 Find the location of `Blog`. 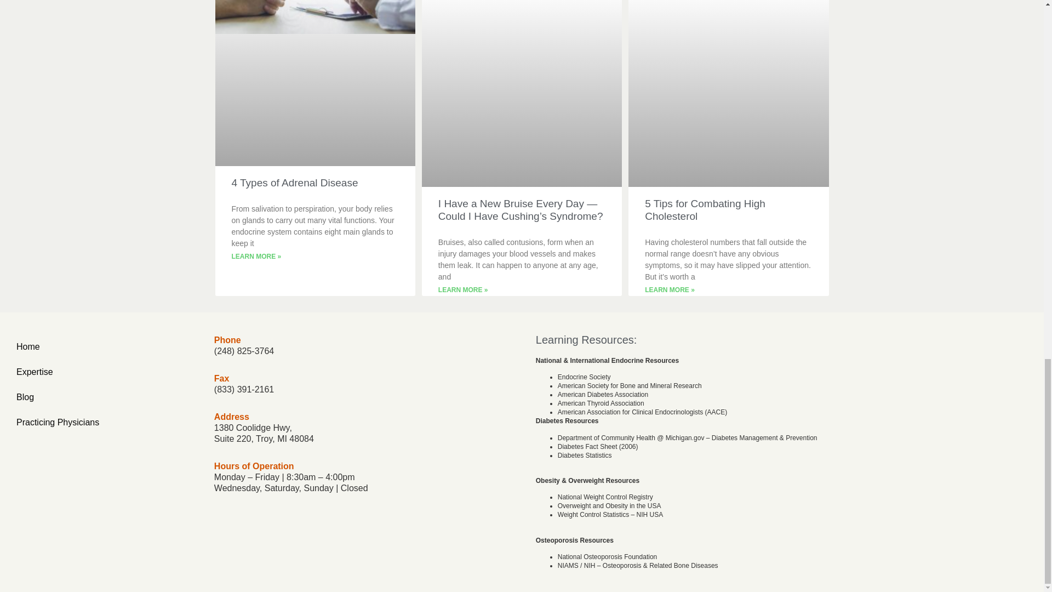

Blog is located at coordinates (106, 397).